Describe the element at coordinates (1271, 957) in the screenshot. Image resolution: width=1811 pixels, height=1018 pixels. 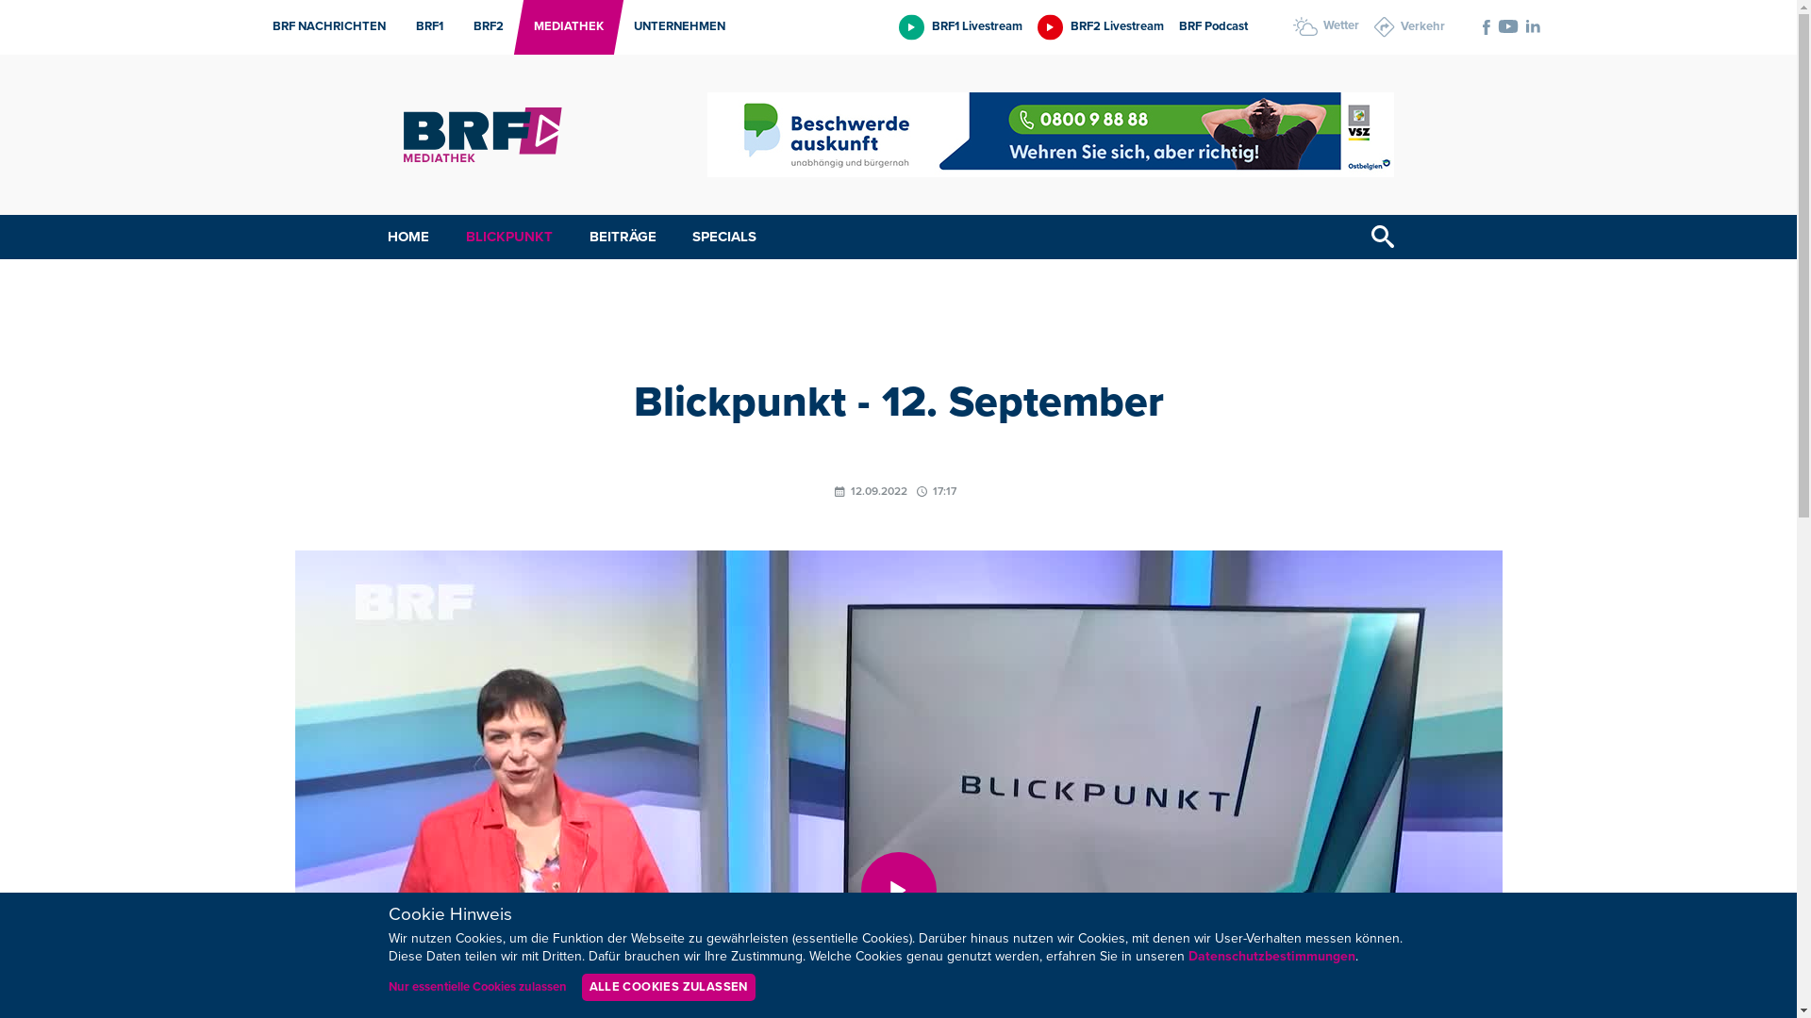
I see `Datenschutzbestimmungen` at that location.